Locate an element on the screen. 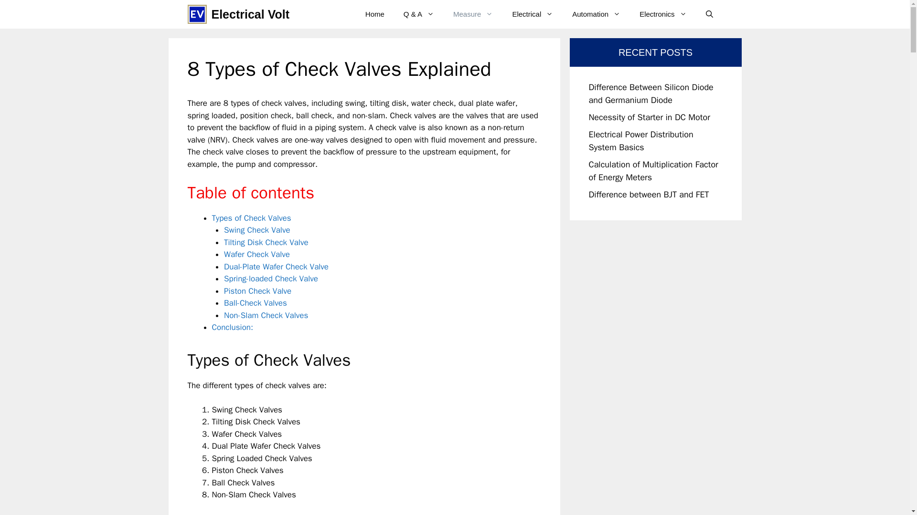 Image resolution: width=917 pixels, height=515 pixels. Home is located at coordinates (374, 14).